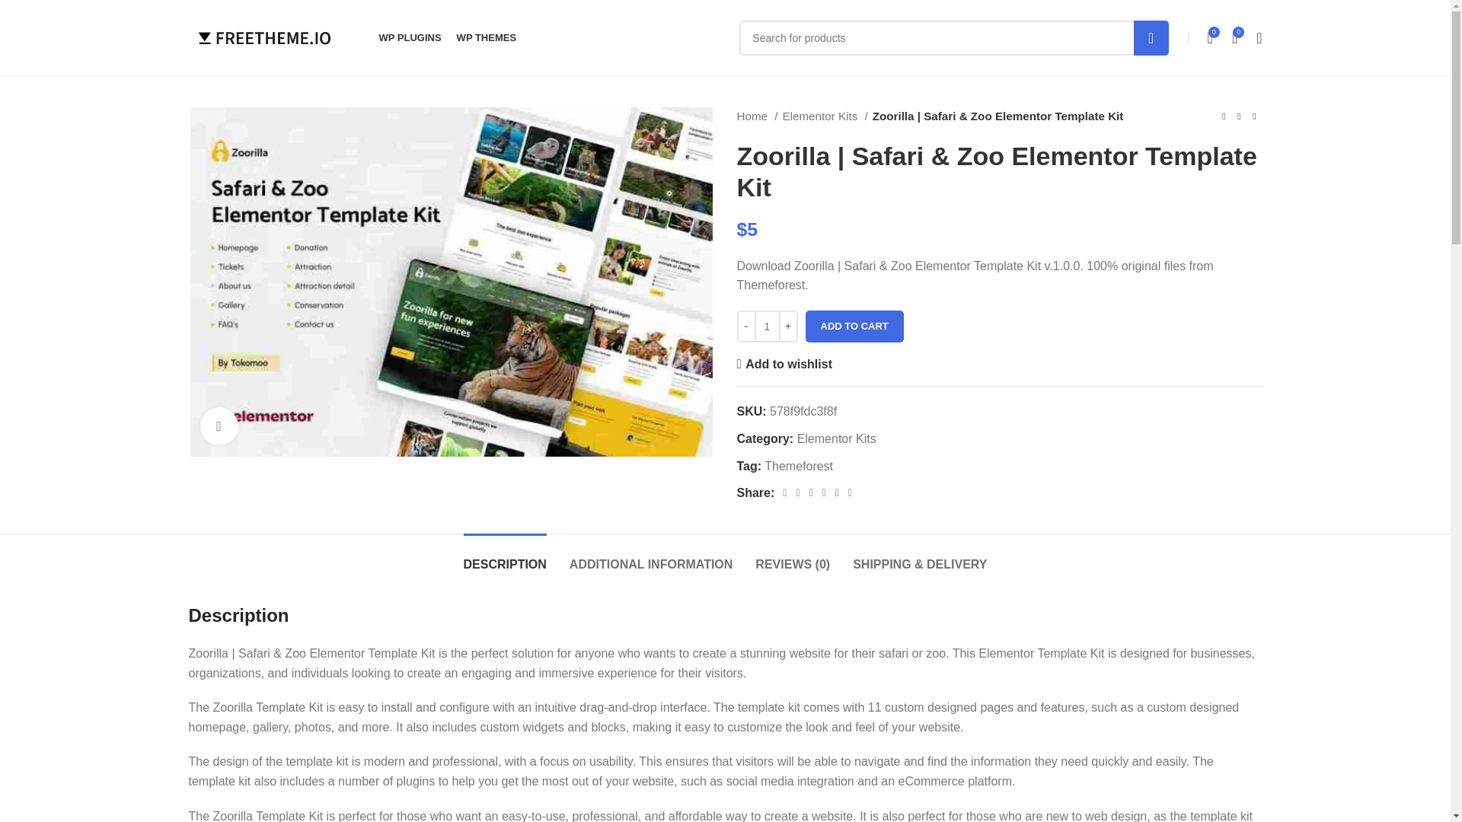  I want to click on DESCRIPTION, so click(505, 556).